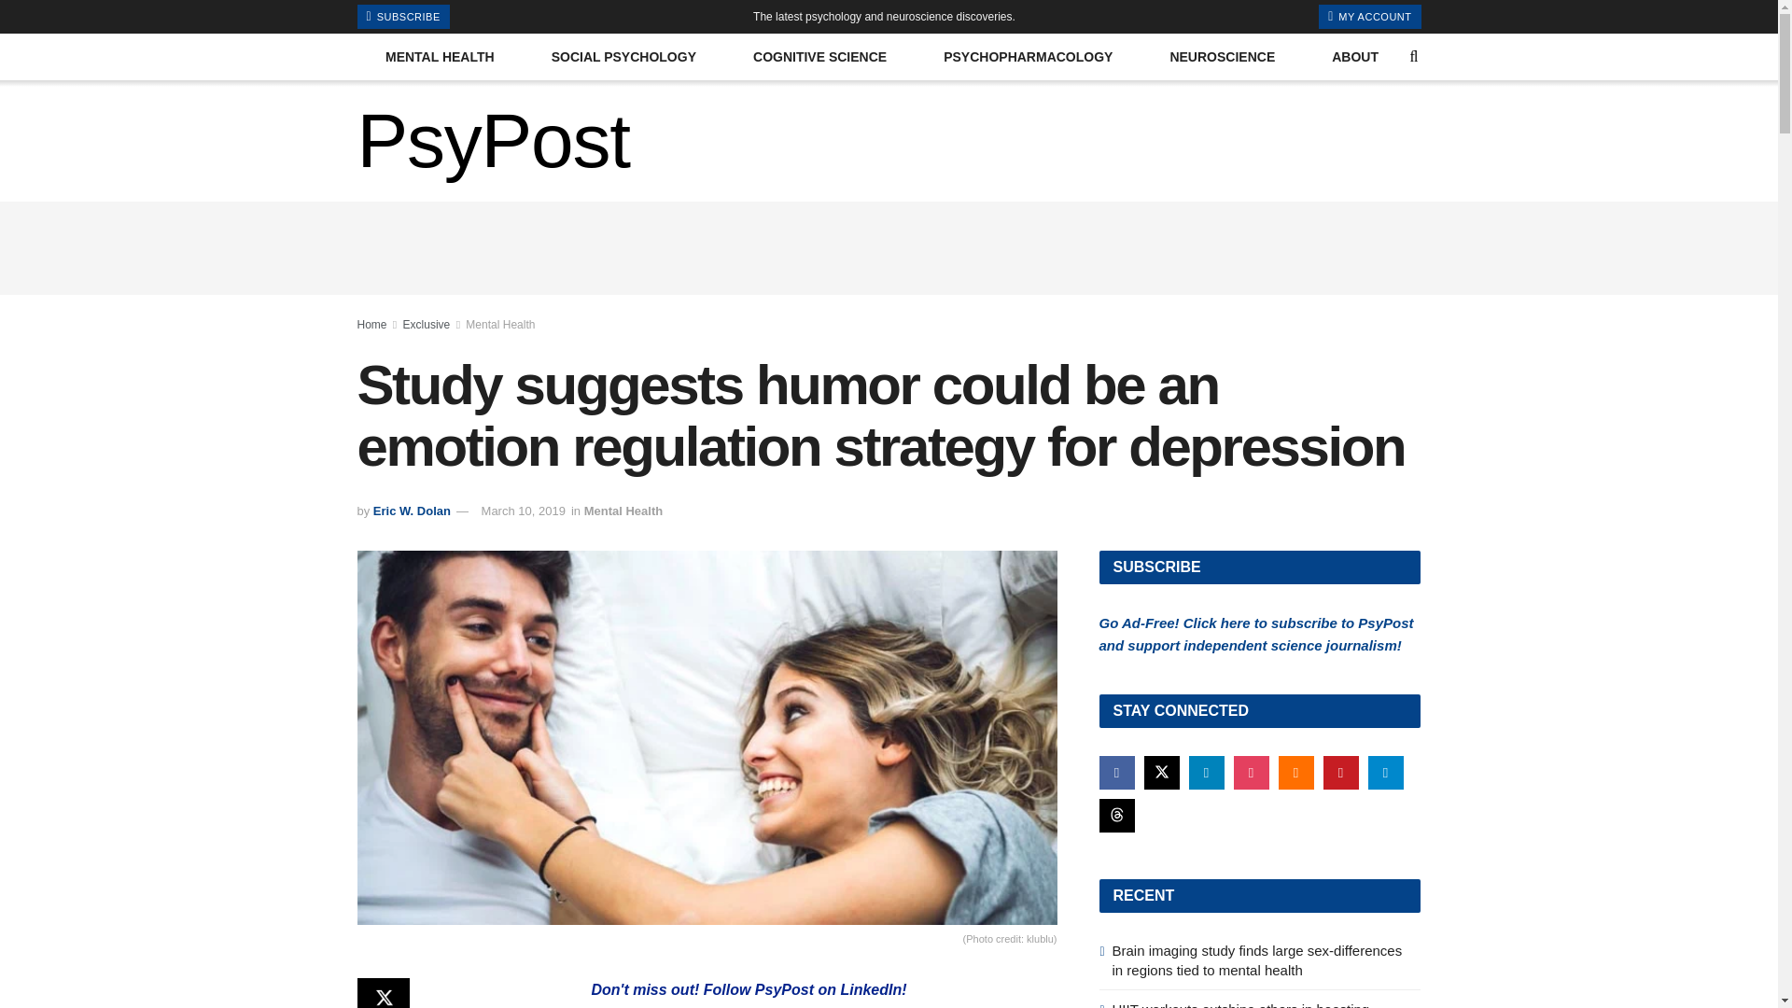  What do you see at coordinates (623, 511) in the screenshot?
I see `Mental Health` at bounding box center [623, 511].